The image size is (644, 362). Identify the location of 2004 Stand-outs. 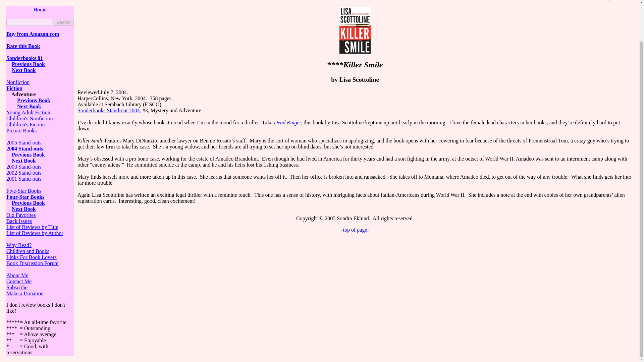
(25, 149).